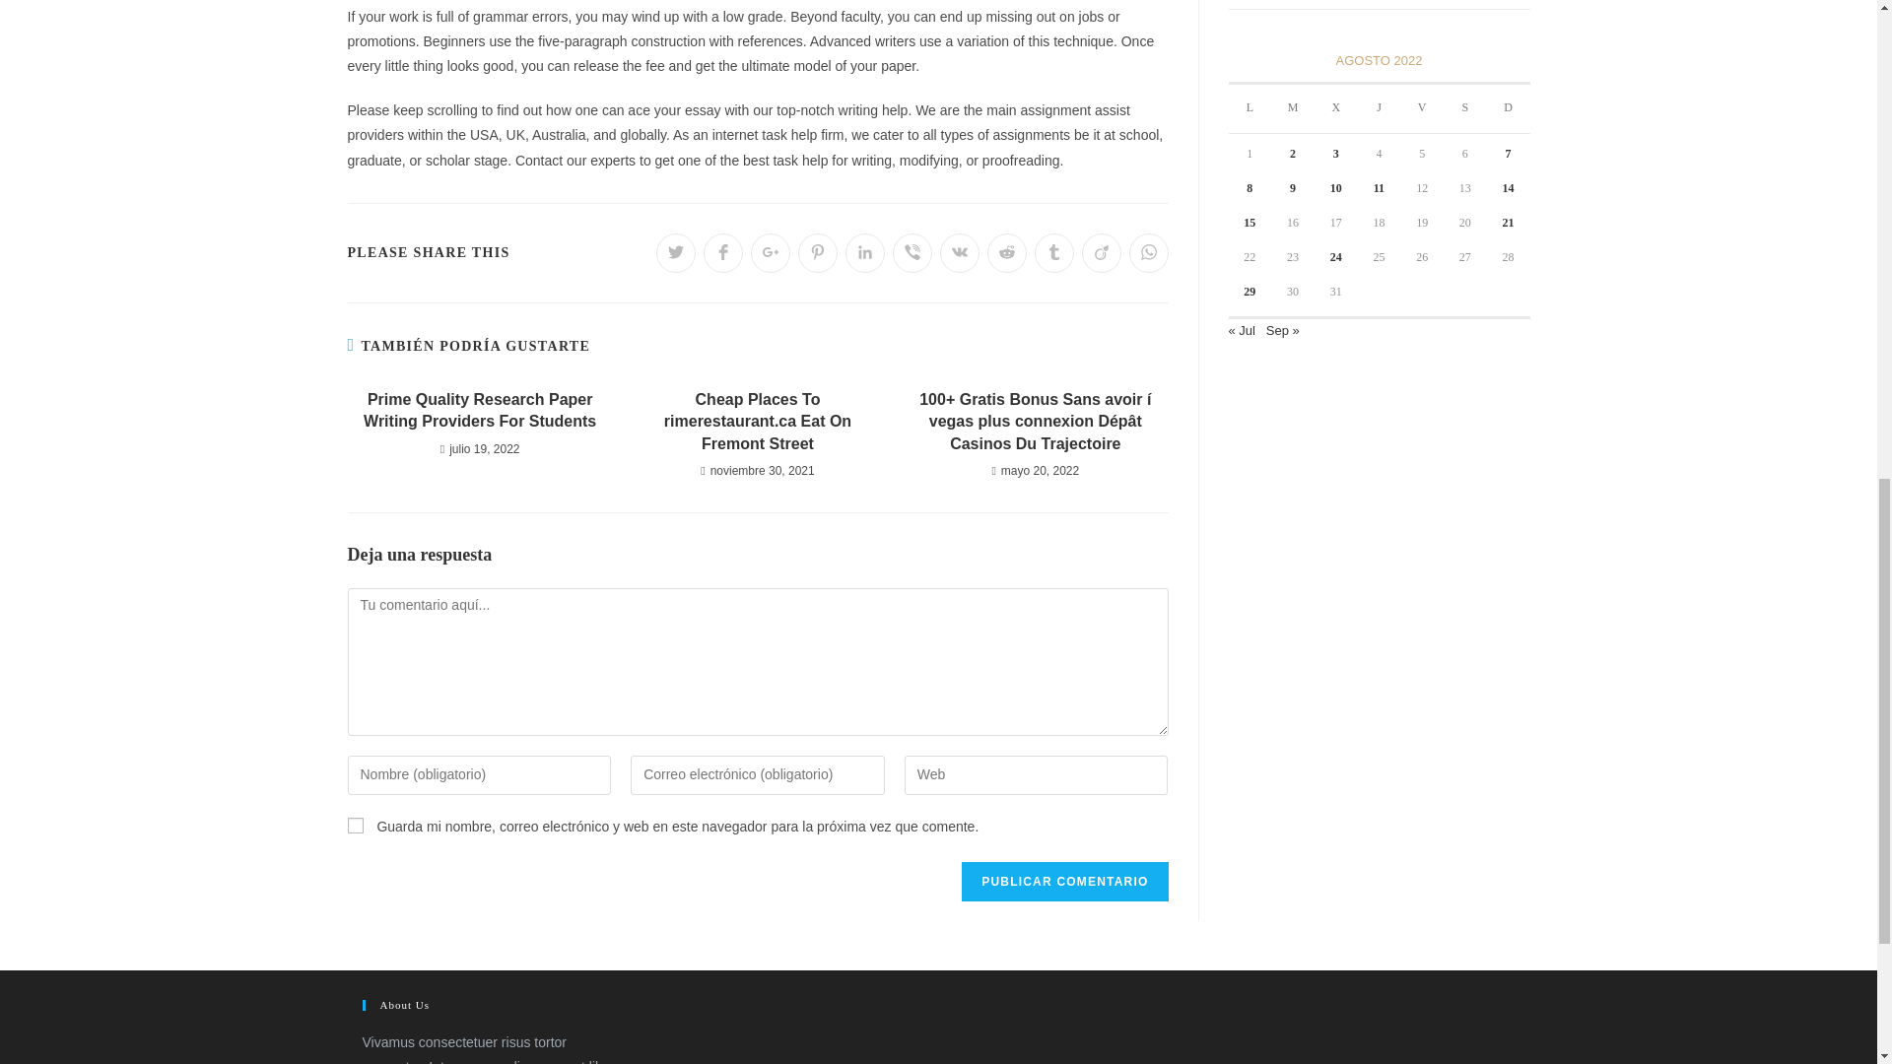  I want to click on domingo, so click(1509, 108).